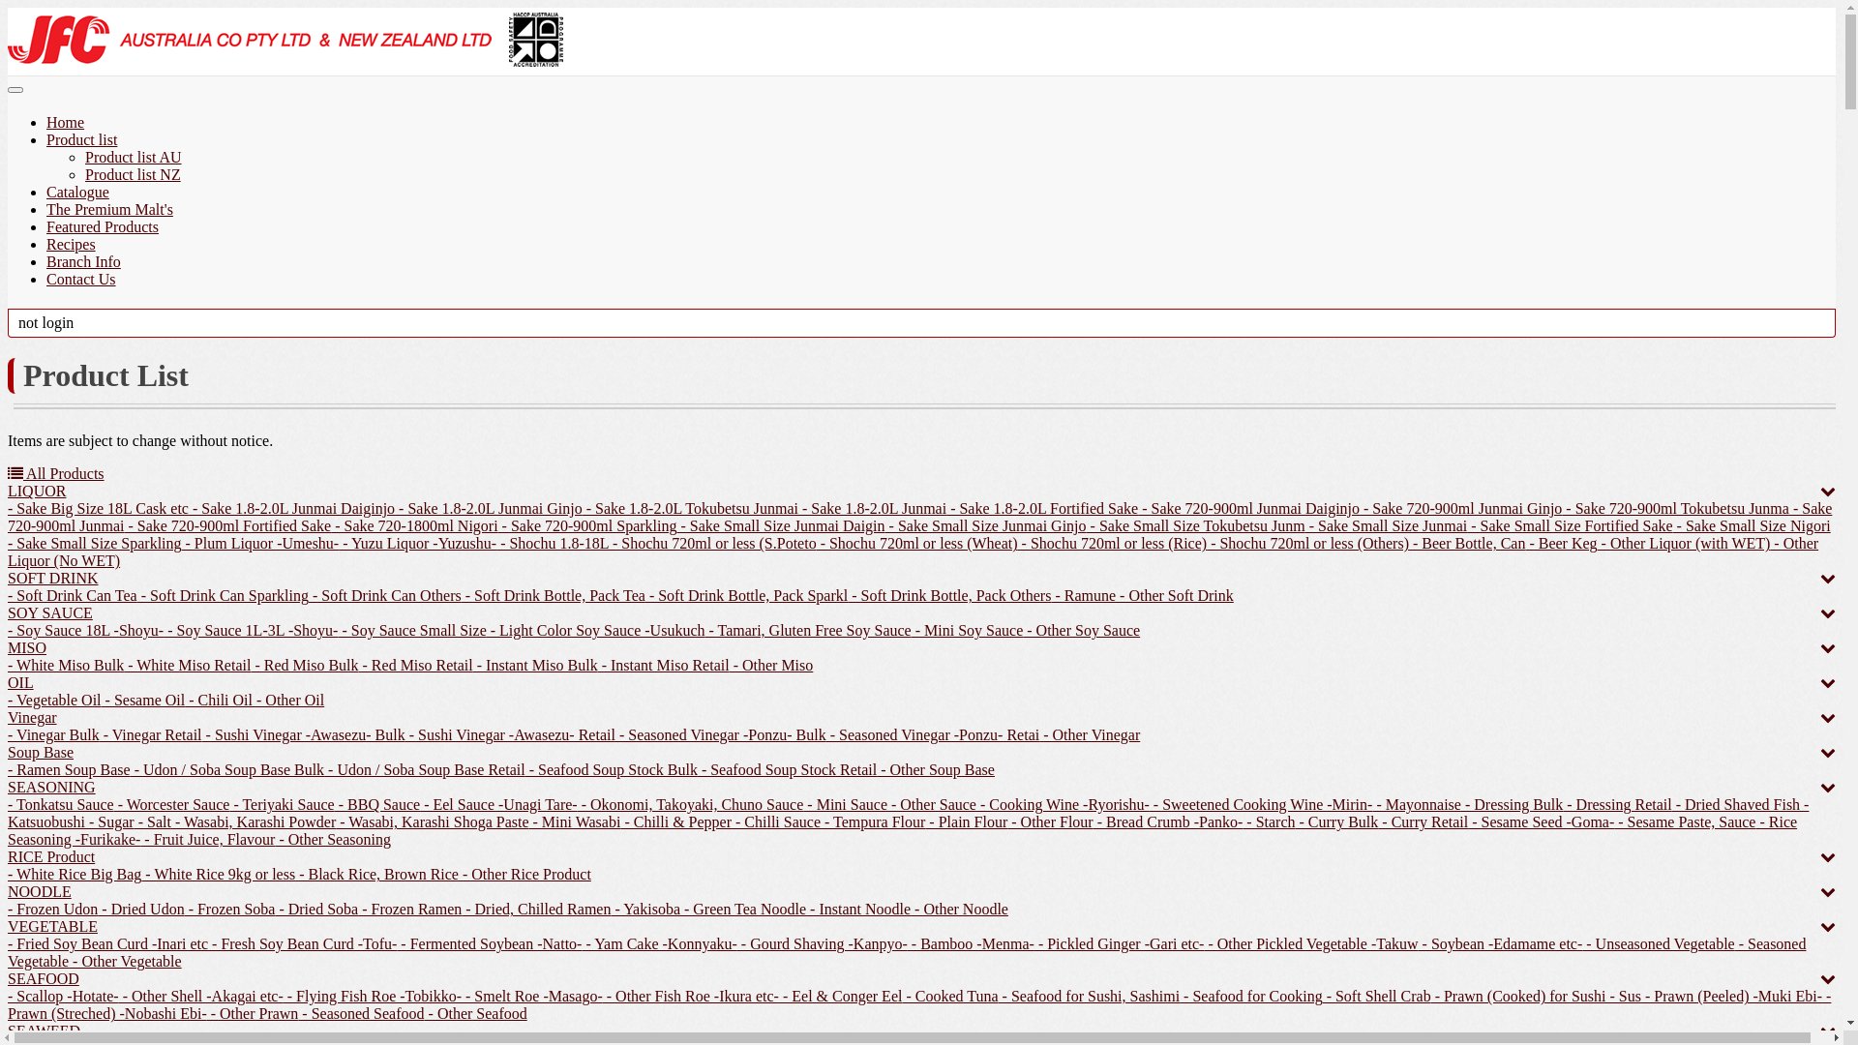  I want to click on - Plain Flour, so click(966, 822).